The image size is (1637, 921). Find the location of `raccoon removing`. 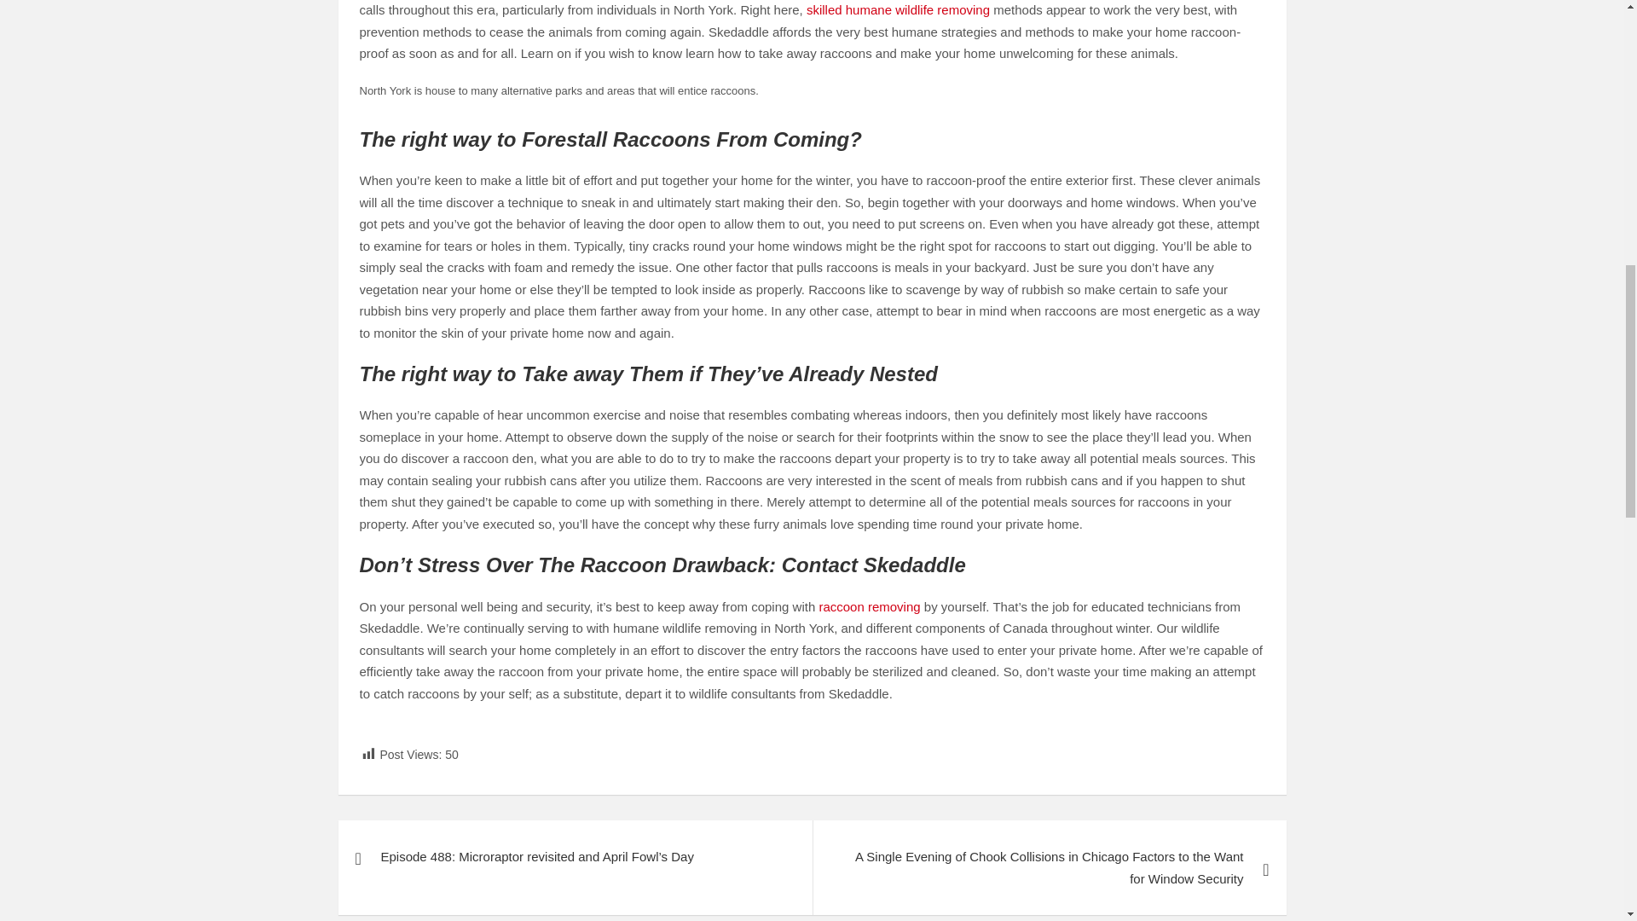

raccoon removing is located at coordinates (870, 607).